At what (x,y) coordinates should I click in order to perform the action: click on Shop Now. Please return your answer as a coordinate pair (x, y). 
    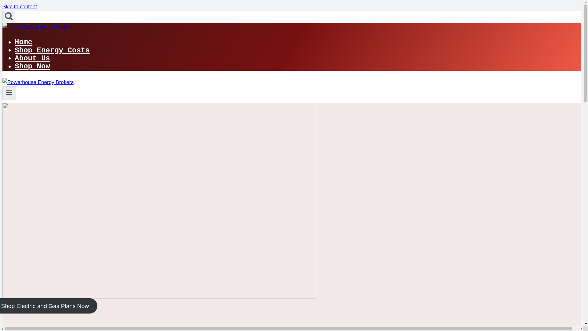
    Looking at the image, I should click on (32, 67).